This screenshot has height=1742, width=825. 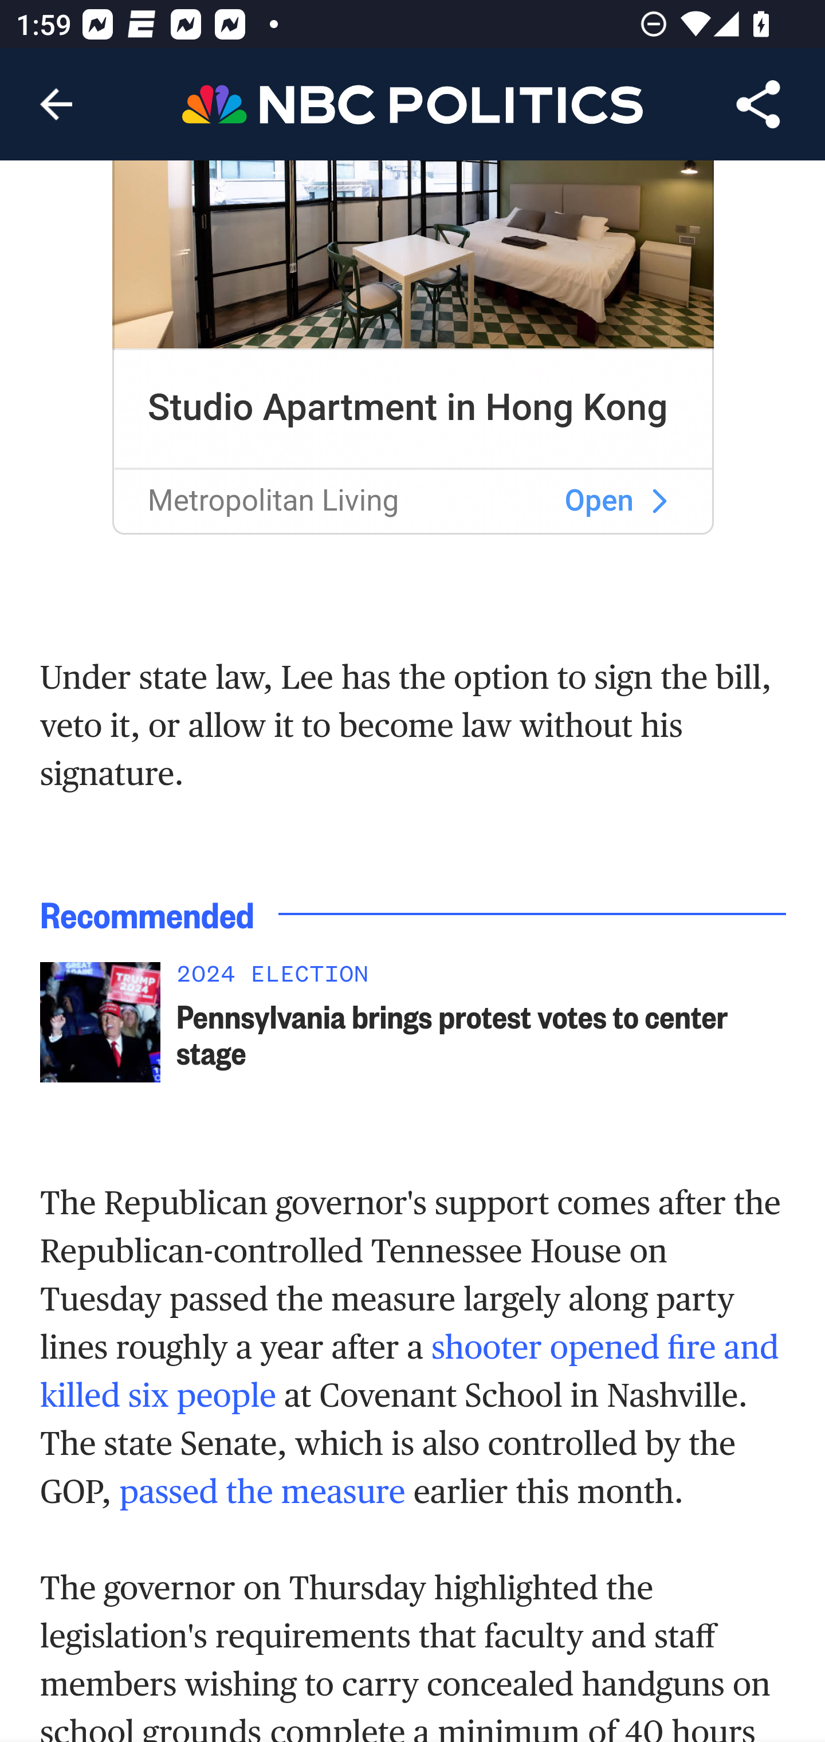 What do you see at coordinates (659, 502) in the screenshot?
I see `apartments-inner2` at bounding box center [659, 502].